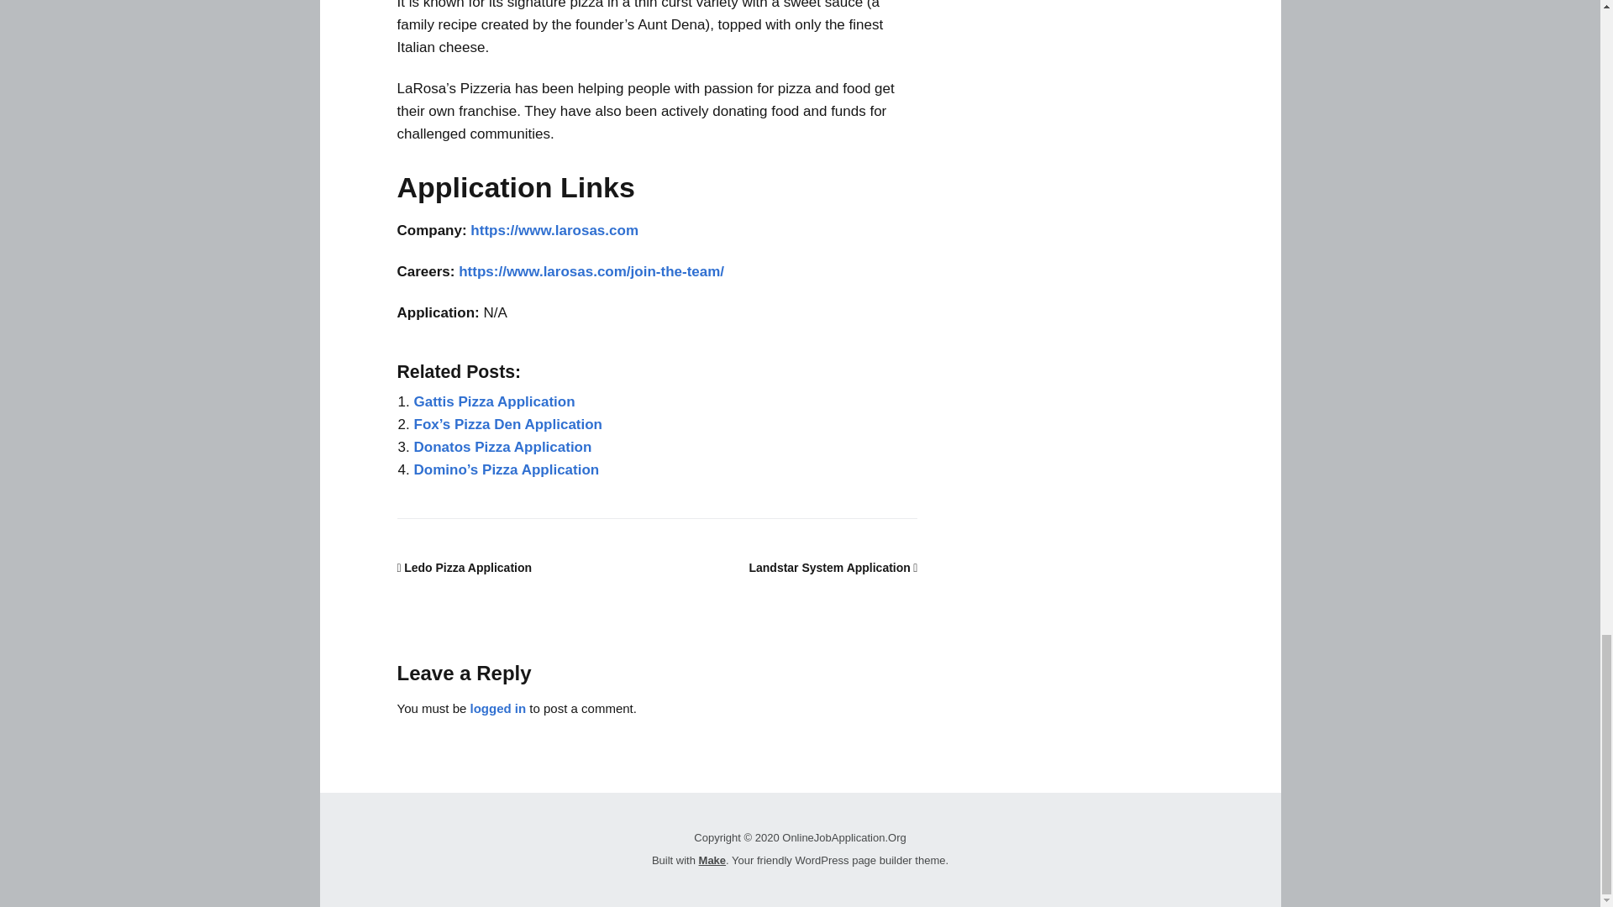 Image resolution: width=1613 pixels, height=907 pixels. I want to click on Gattis Pizza Application, so click(493, 401).